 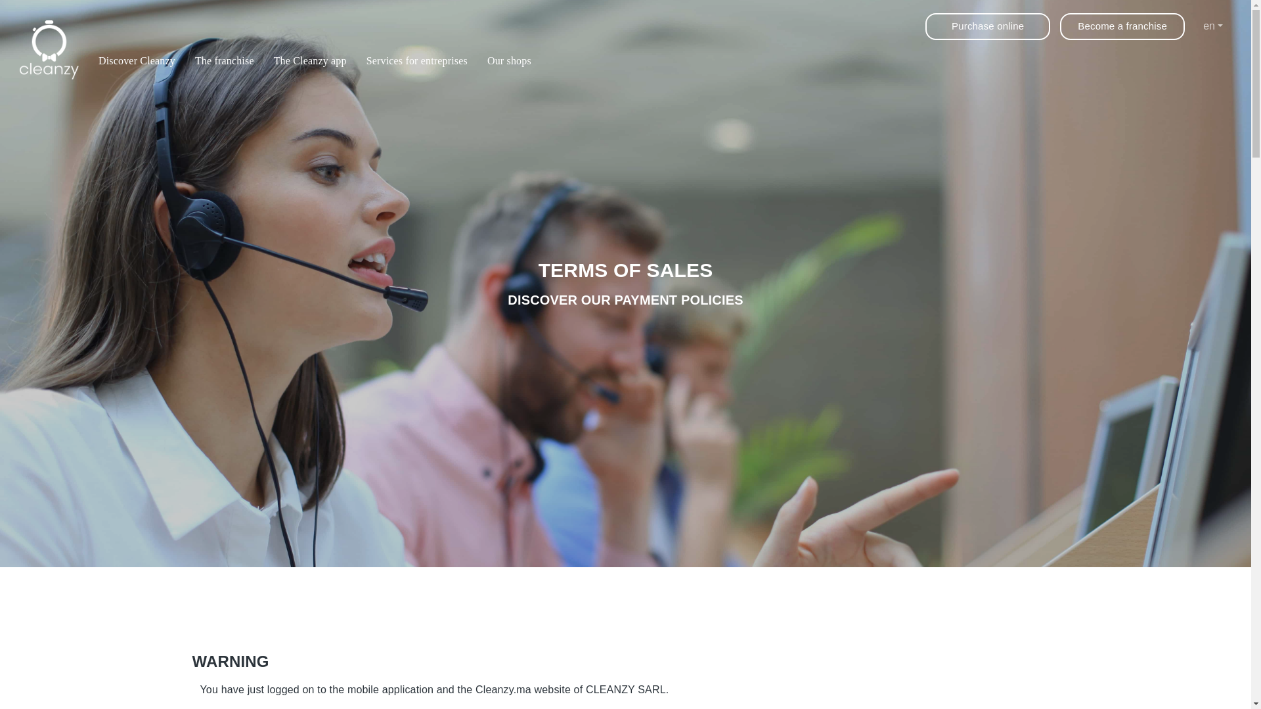 I want to click on en, so click(x=1212, y=26).